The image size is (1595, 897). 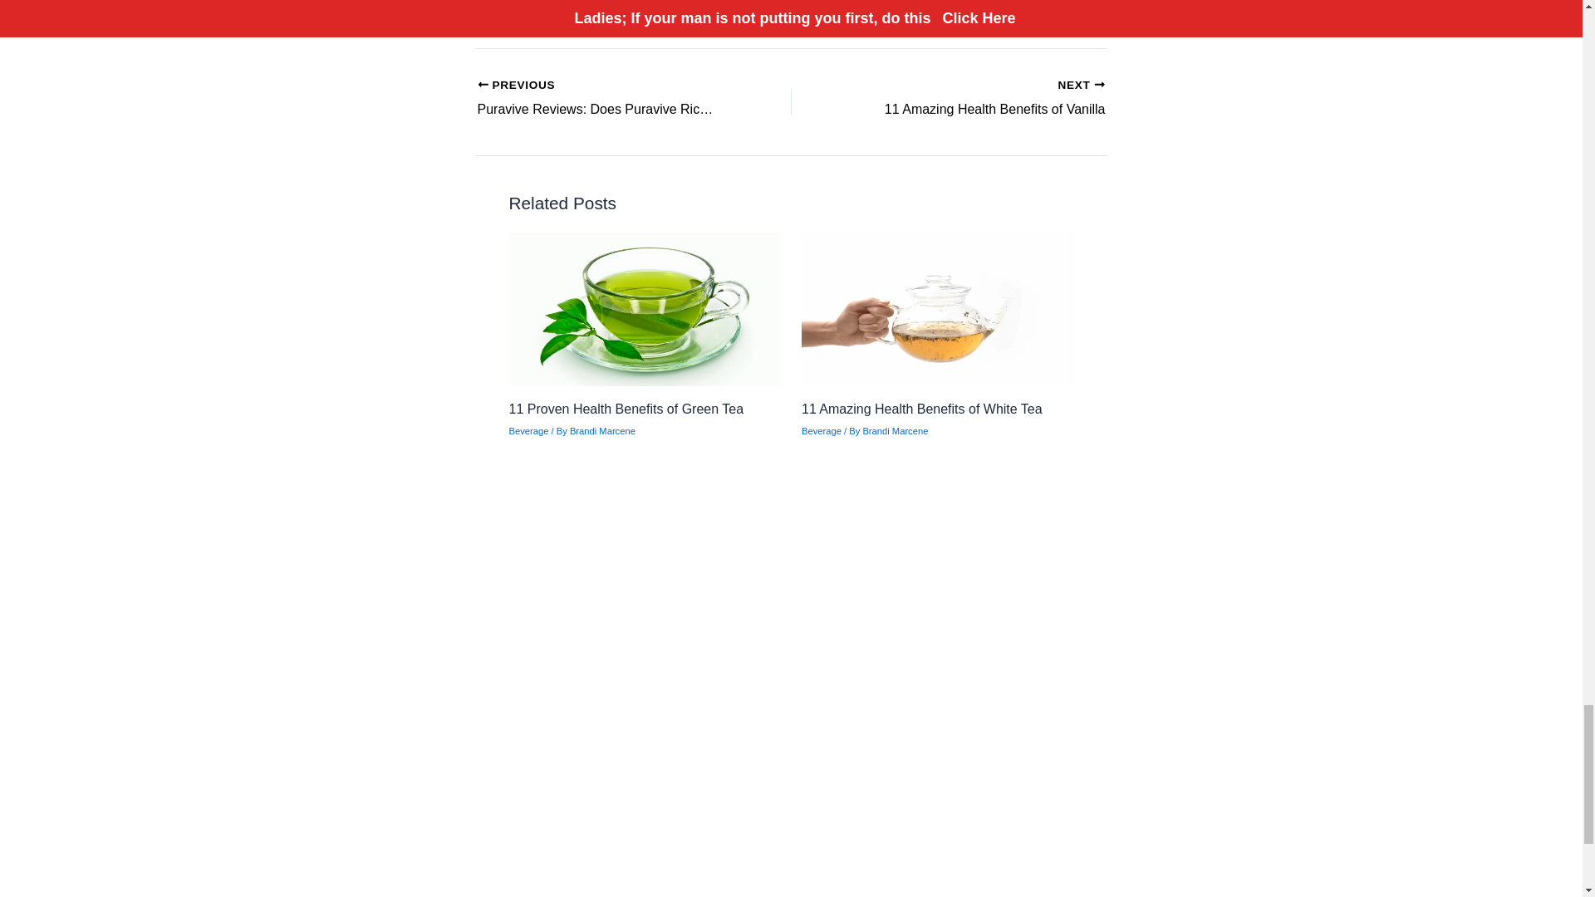 I want to click on View all posts by Brandi Marcene, so click(x=822, y=430).